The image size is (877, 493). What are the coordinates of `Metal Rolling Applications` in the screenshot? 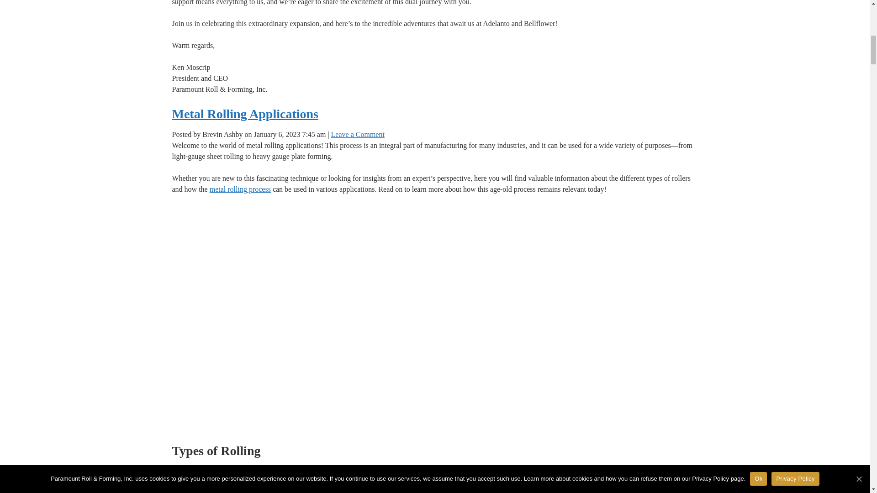 It's located at (245, 114).